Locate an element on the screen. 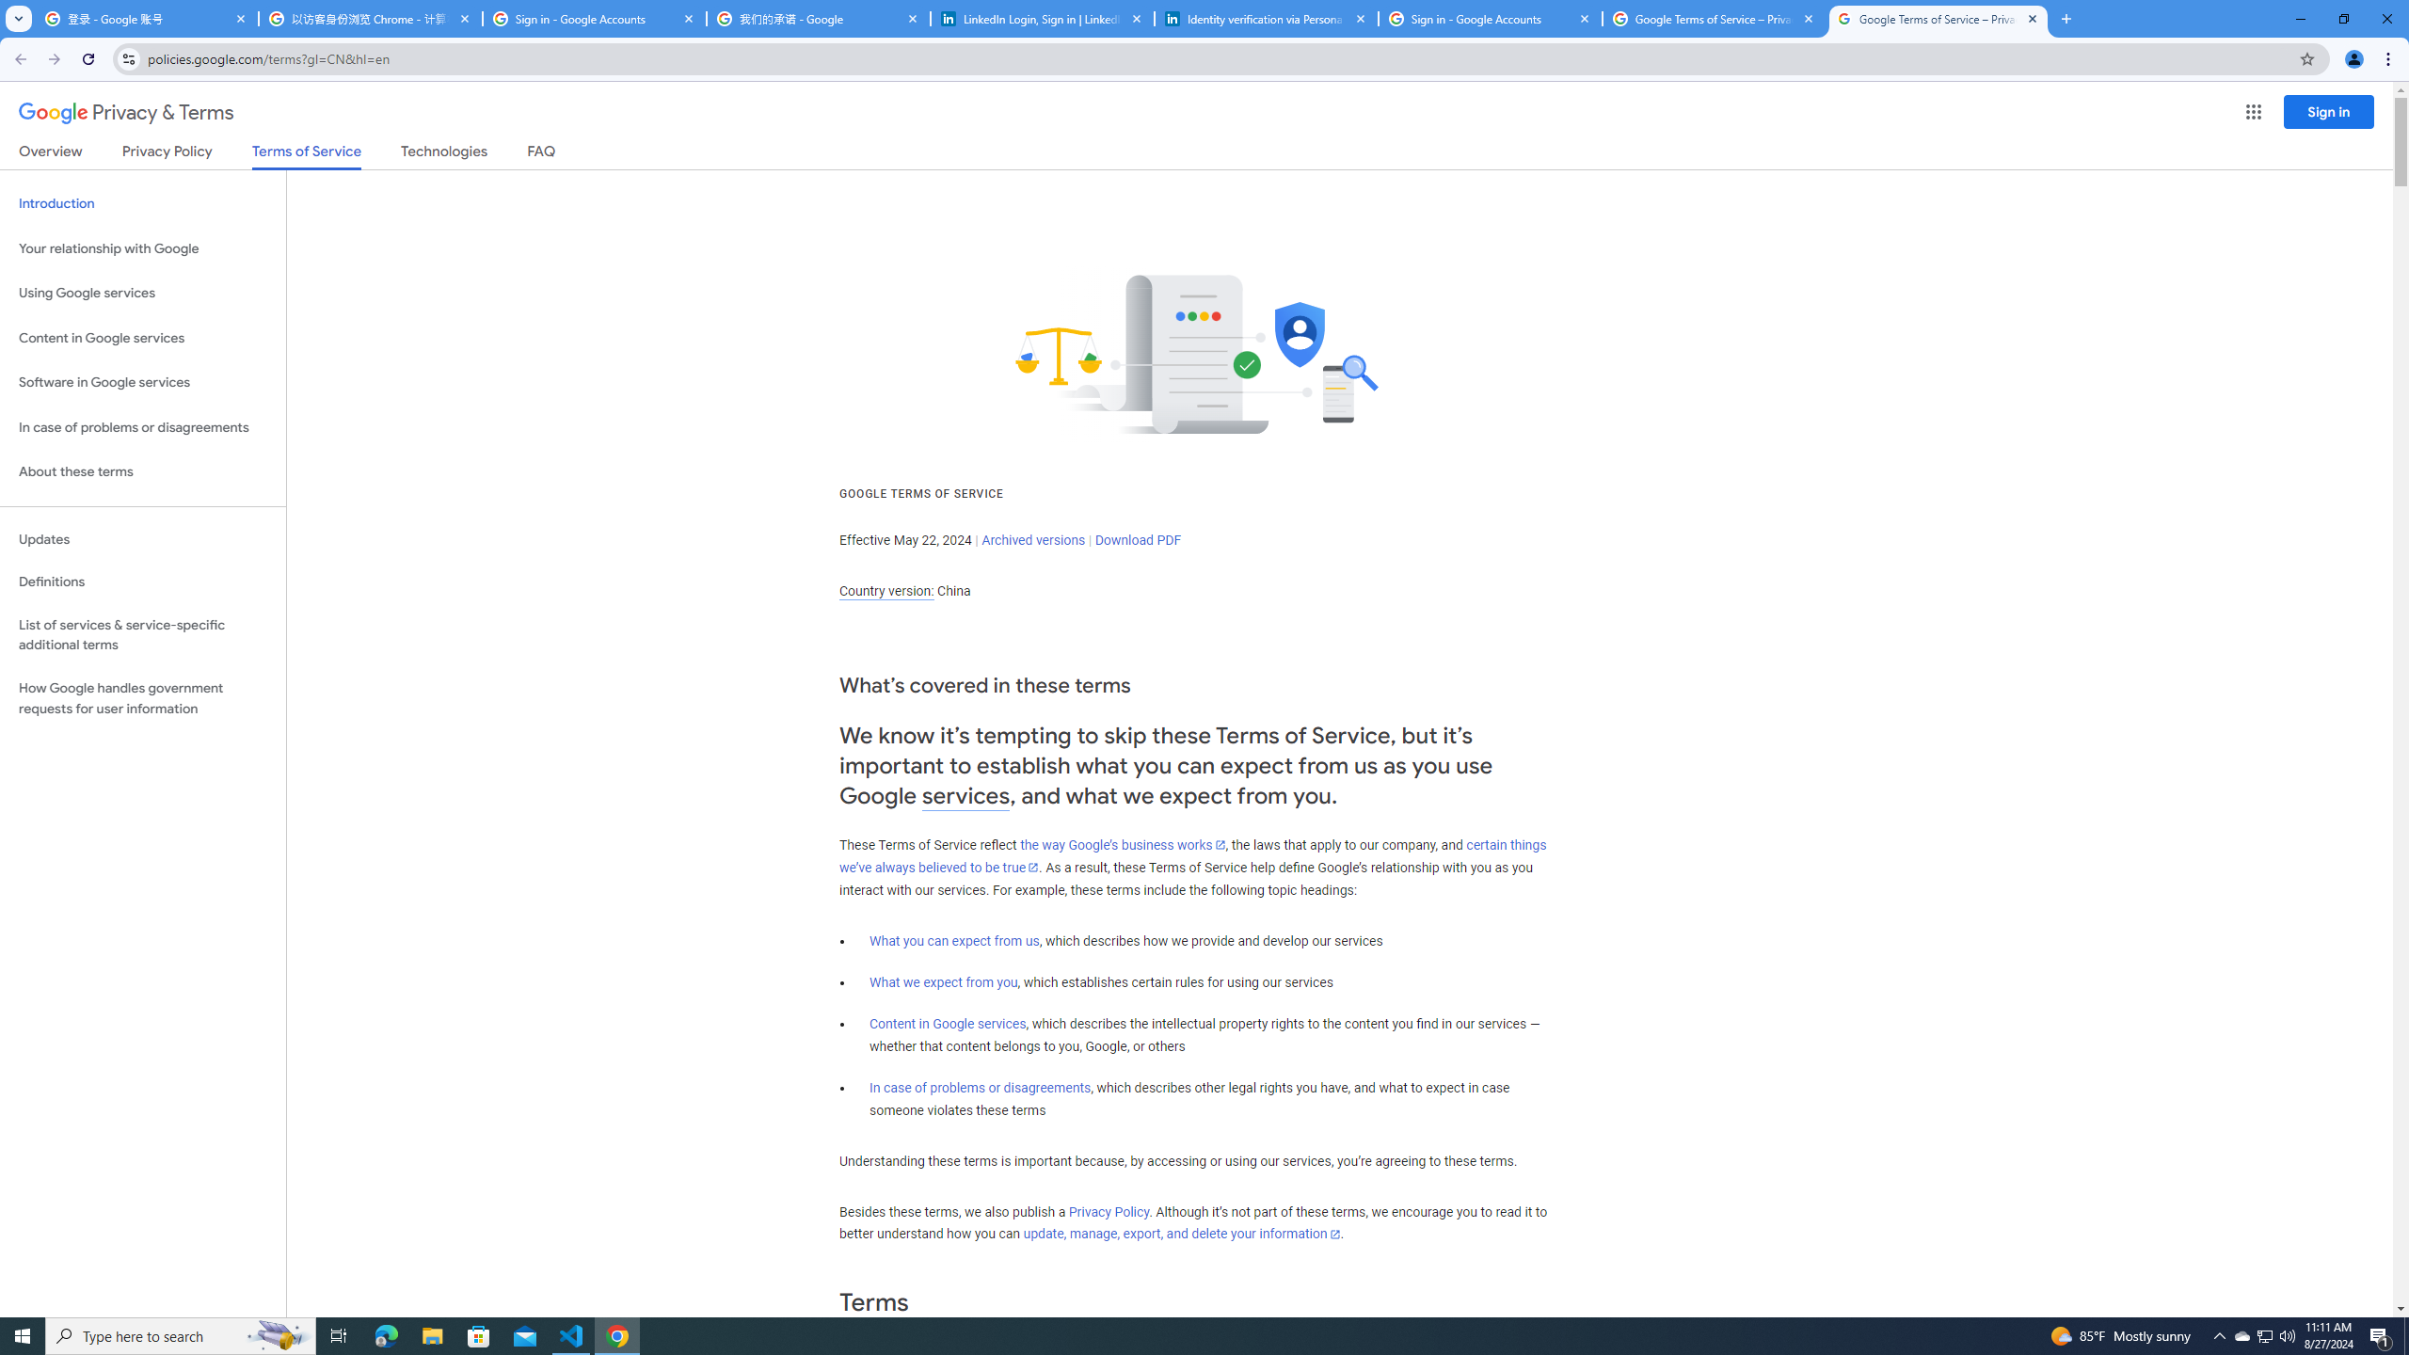 This screenshot has width=2409, height=1355. Sign in - Google Accounts is located at coordinates (595, 19).